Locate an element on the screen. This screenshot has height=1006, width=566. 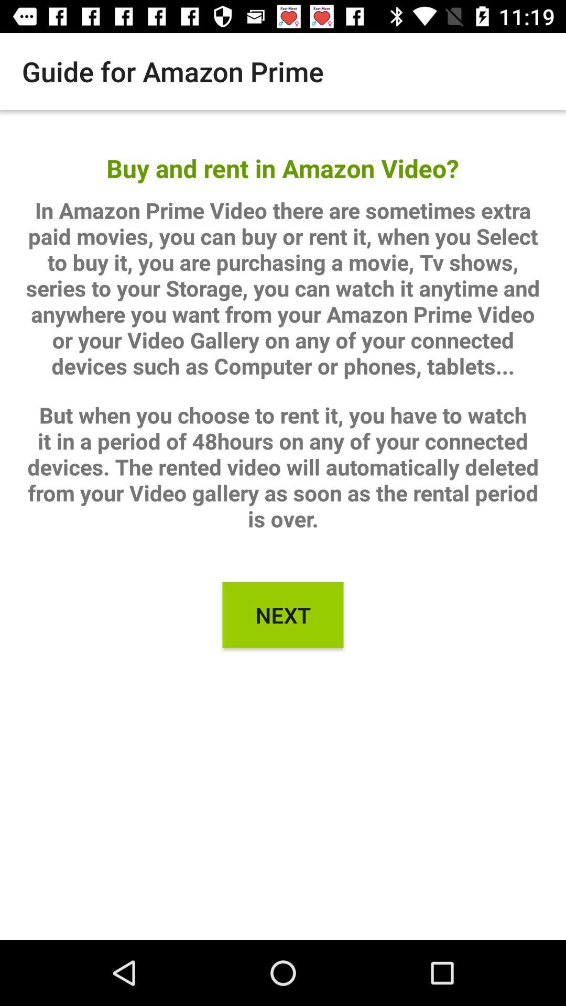
scroll until the next item is located at coordinates (283, 615).